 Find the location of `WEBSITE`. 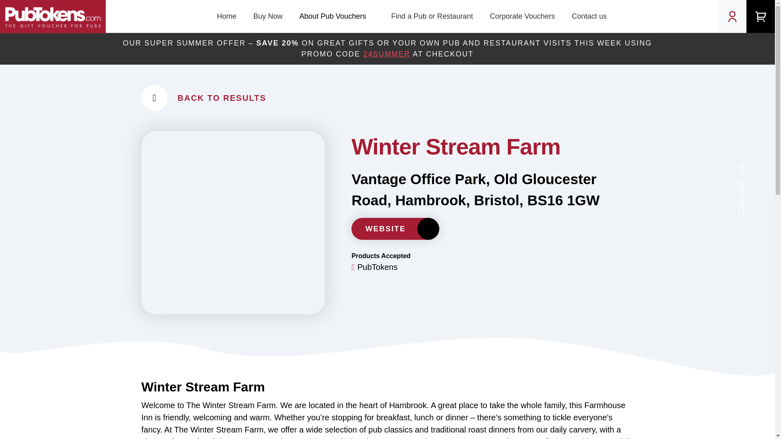

WEBSITE is located at coordinates (395, 228).